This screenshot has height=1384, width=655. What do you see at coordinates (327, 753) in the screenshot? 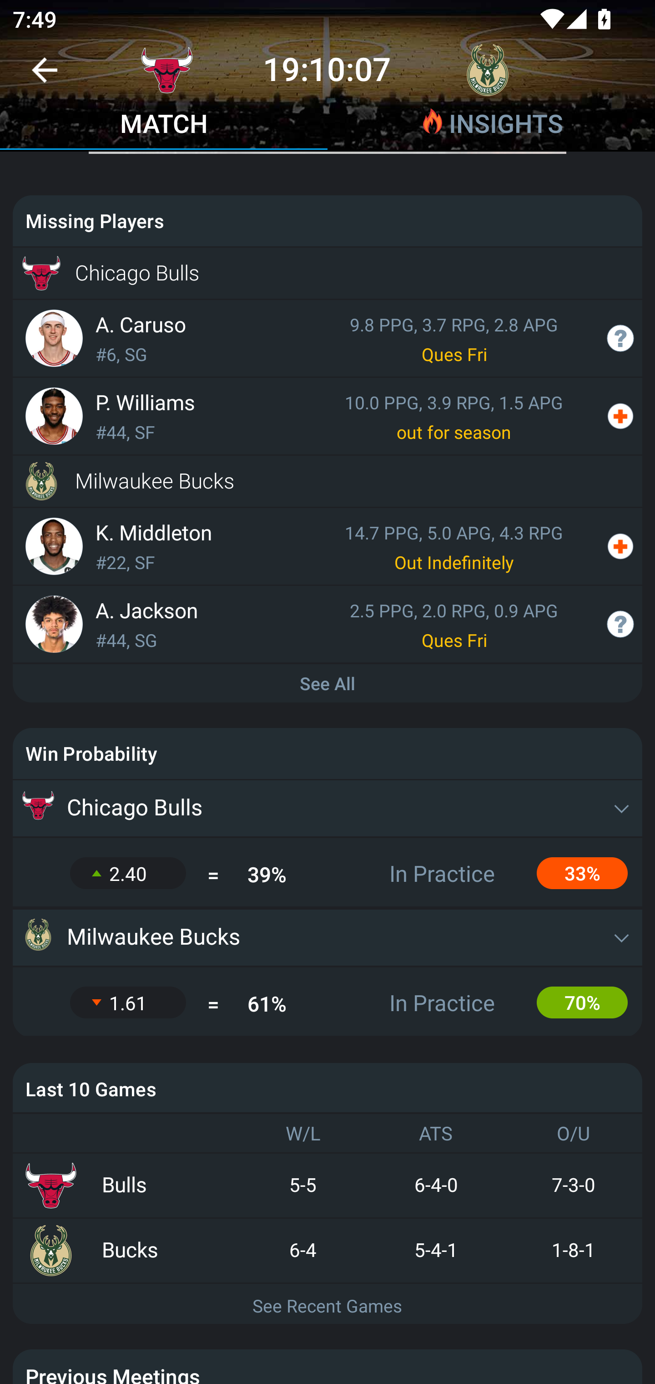
I see `Win Probability` at bounding box center [327, 753].